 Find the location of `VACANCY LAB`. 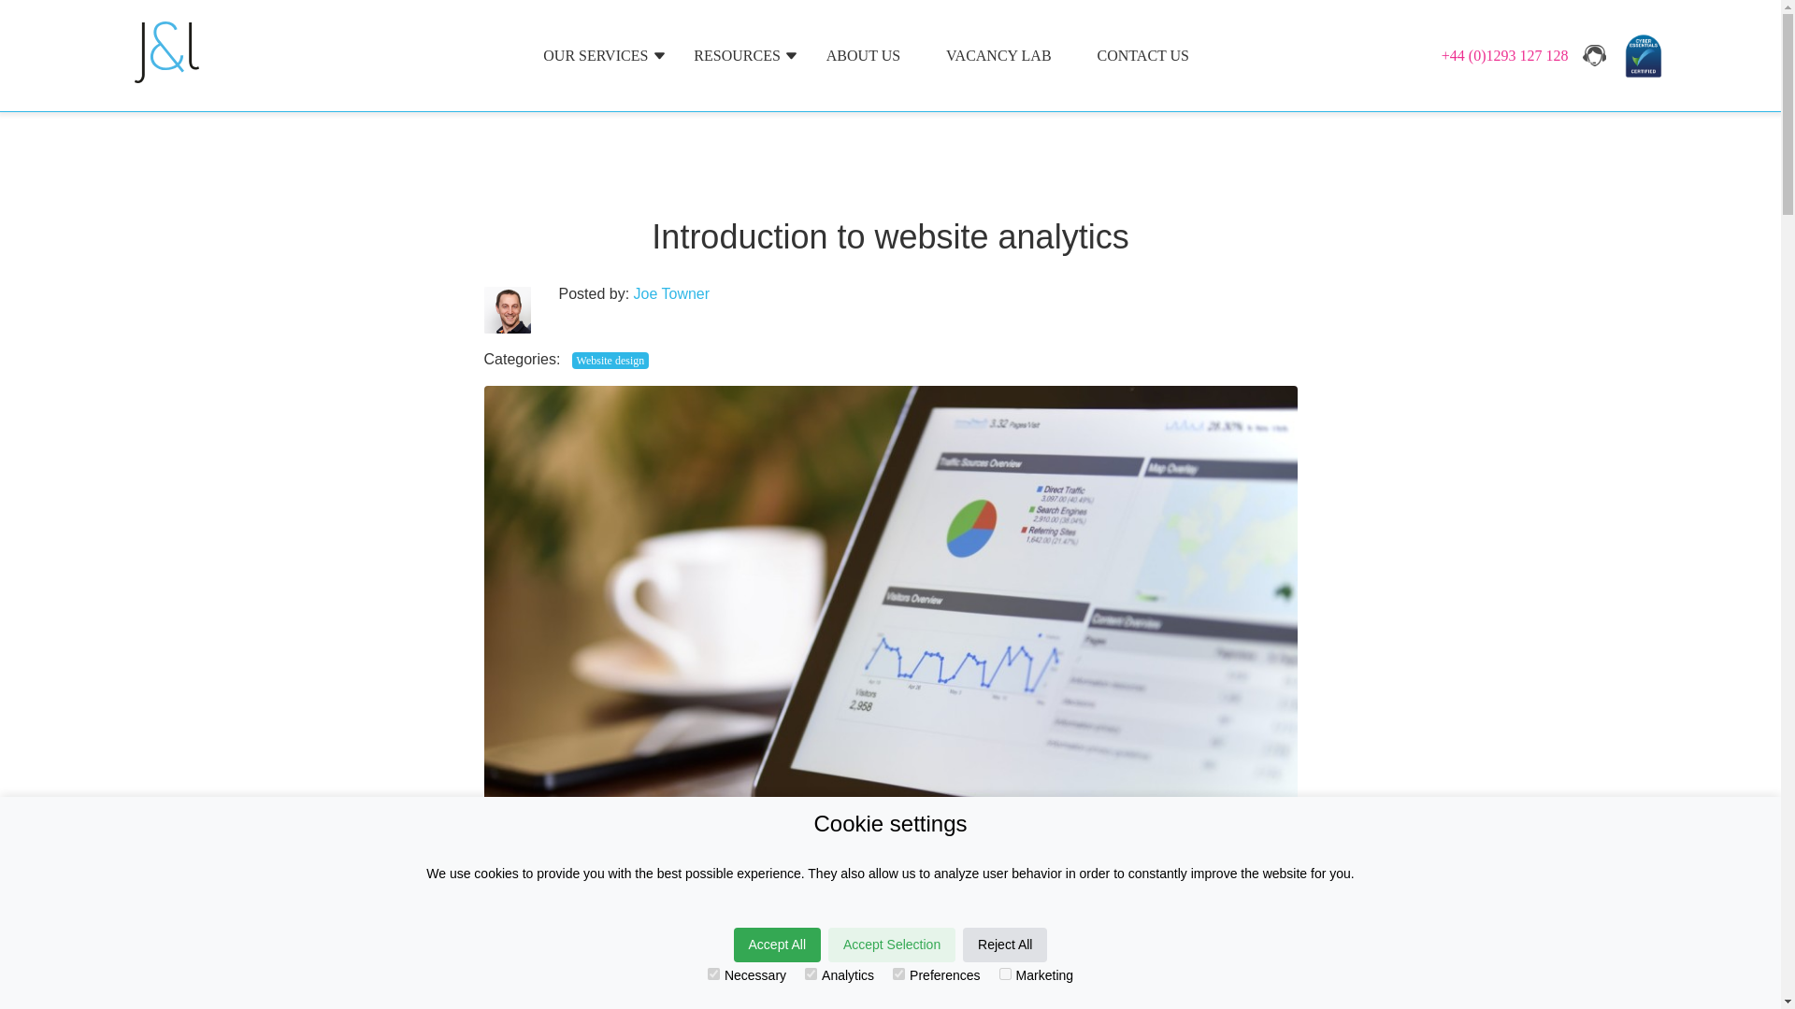

VACANCY LAB is located at coordinates (998, 55).